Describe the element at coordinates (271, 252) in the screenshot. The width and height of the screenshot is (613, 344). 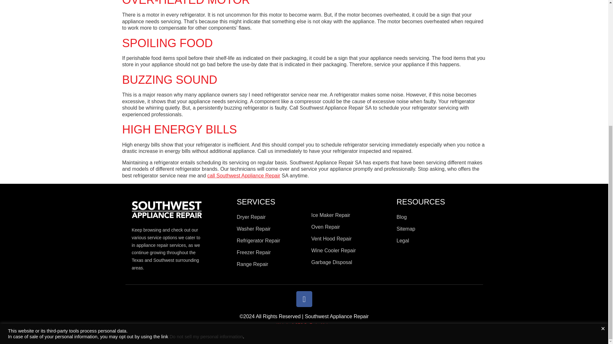
I see `Freezer Repair` at that location.